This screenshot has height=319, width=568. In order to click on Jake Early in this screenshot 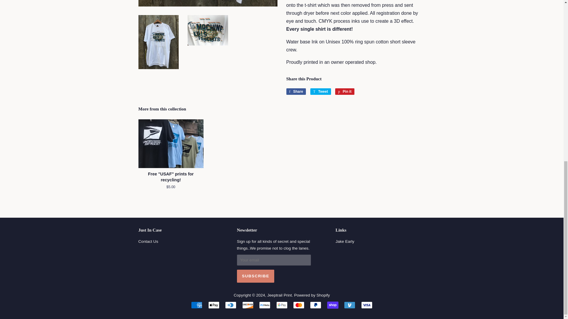, I will do `click(345, 92)`.